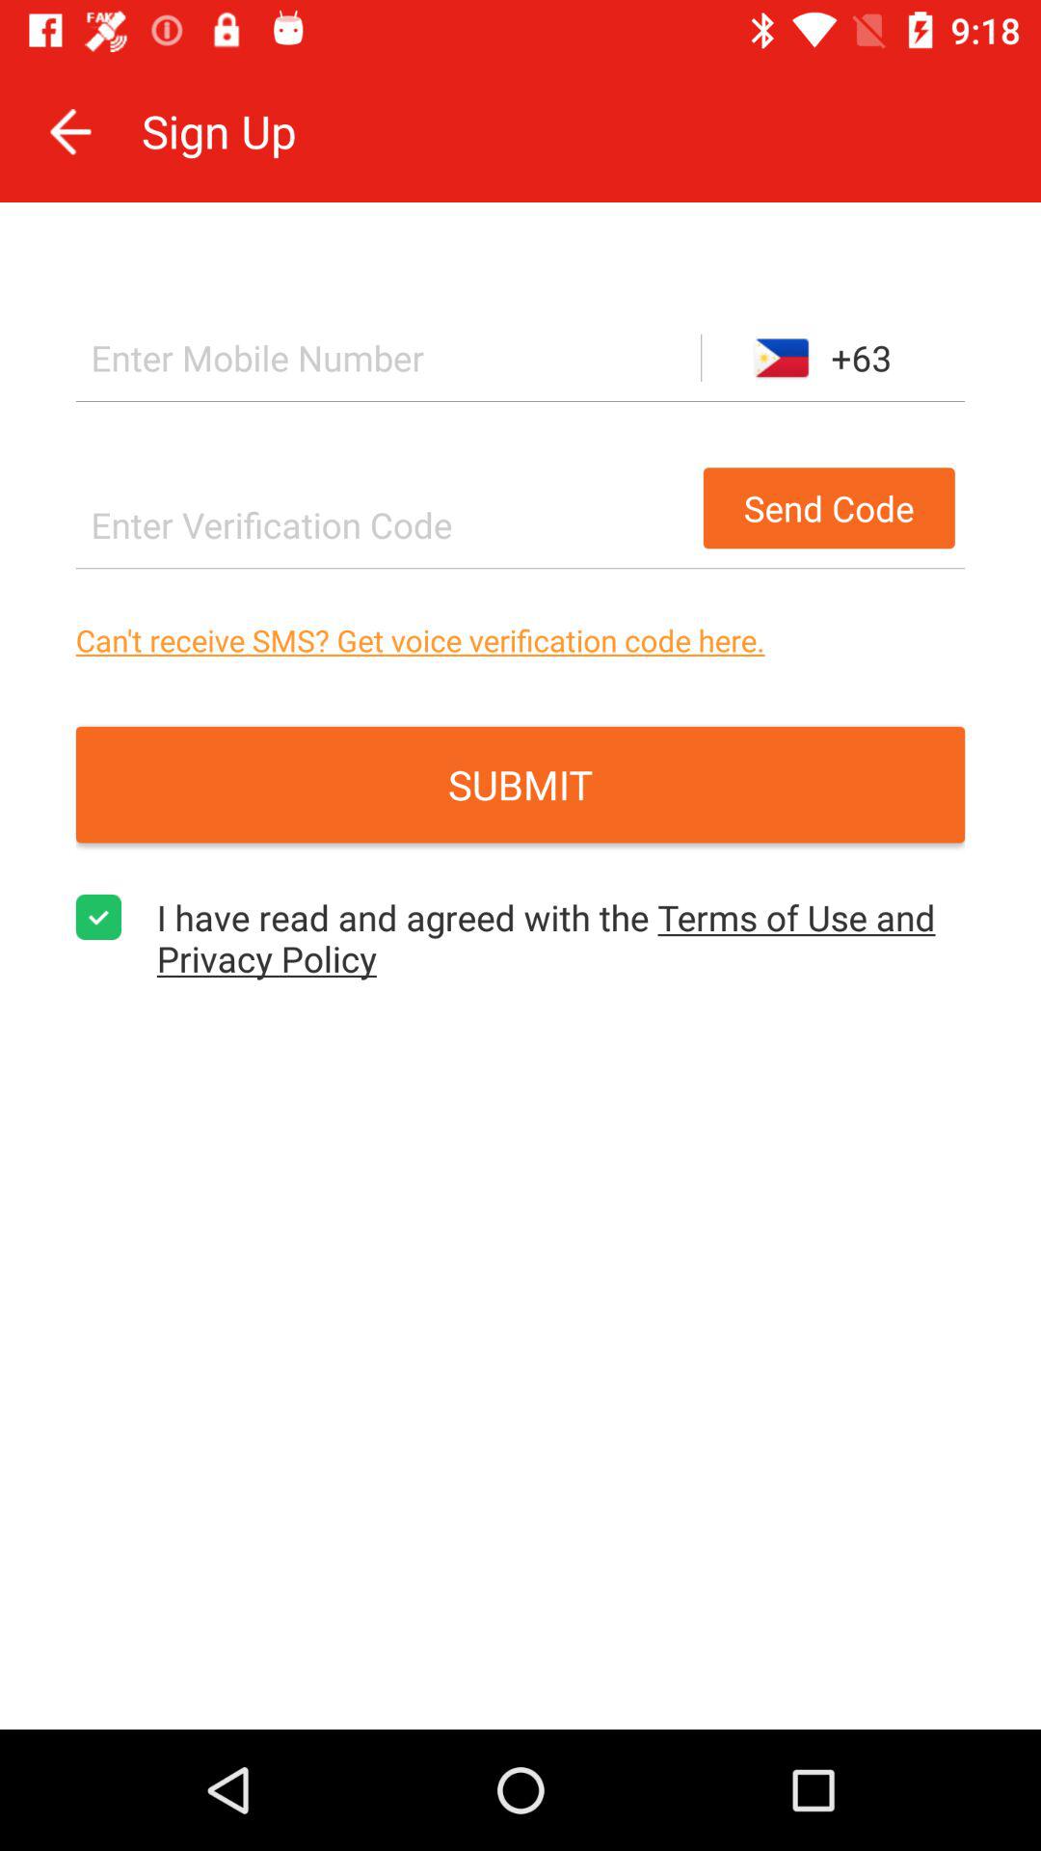 This screenshot has width=1041, height=1851. Describe the element at coordinates (387, 358) in the screenshot. I see `enter mobile number` at that location.